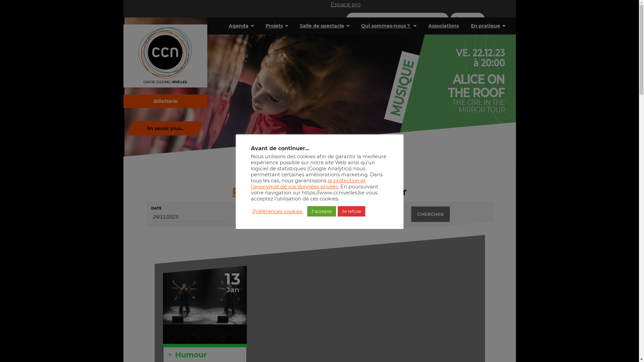 Image resolution: width=644 pixels, height=362 pixels. What do you see at coordinates (322, 211) in the screenshot?
I see `J'accepte` at bounding box center [322, 211].